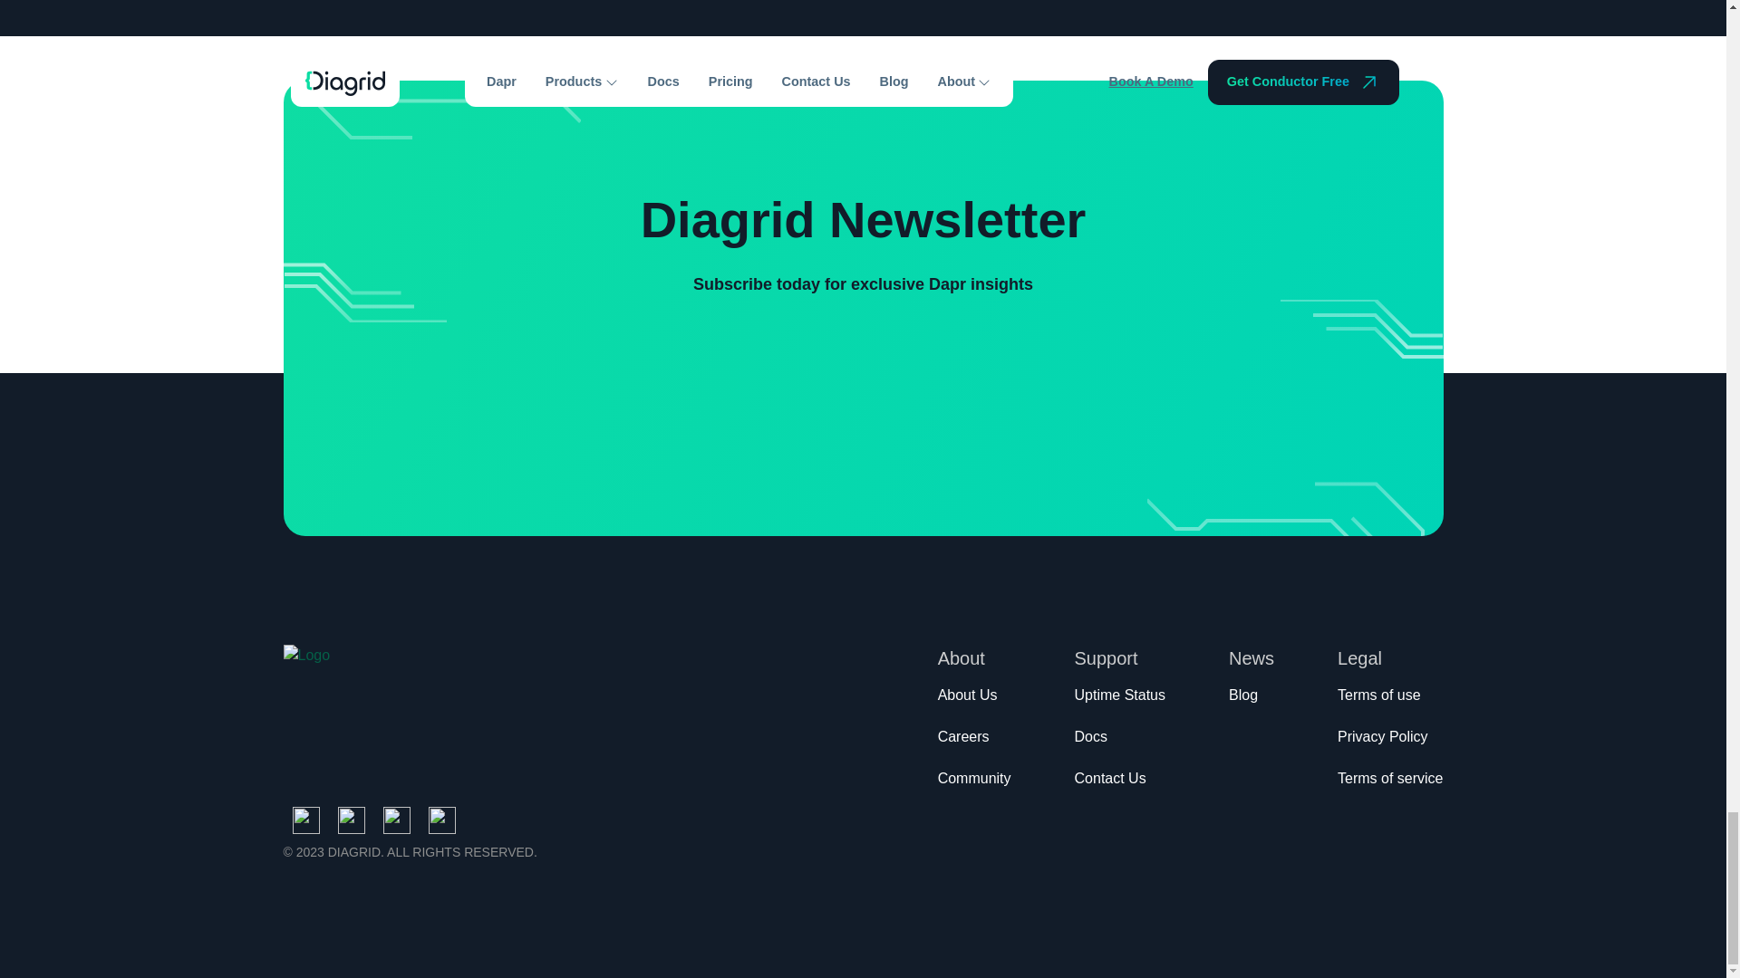 The image size is (1740, 978). Describe the element at coordinates (1111, 782) in the screenshot. I see `Contact Us` at that location.